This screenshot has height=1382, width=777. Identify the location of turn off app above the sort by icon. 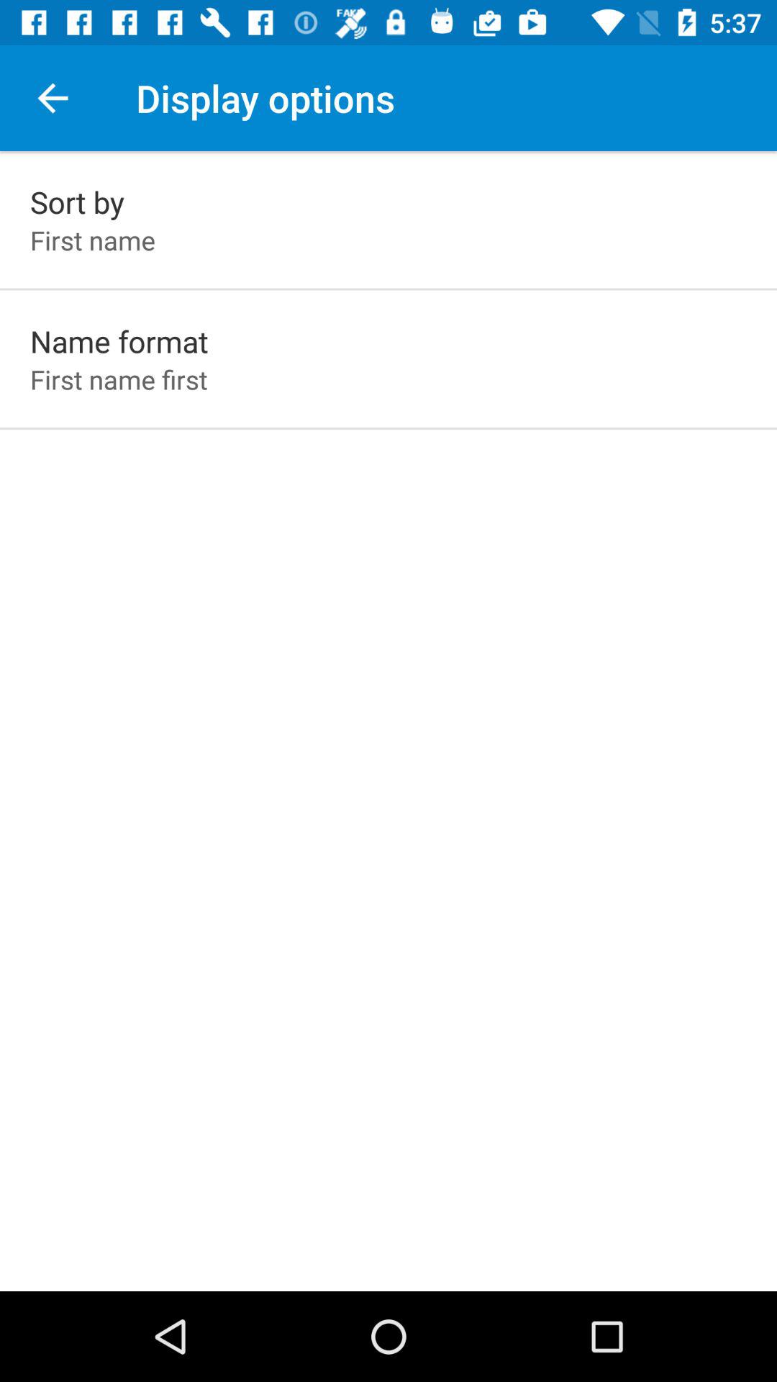
(53, 98).